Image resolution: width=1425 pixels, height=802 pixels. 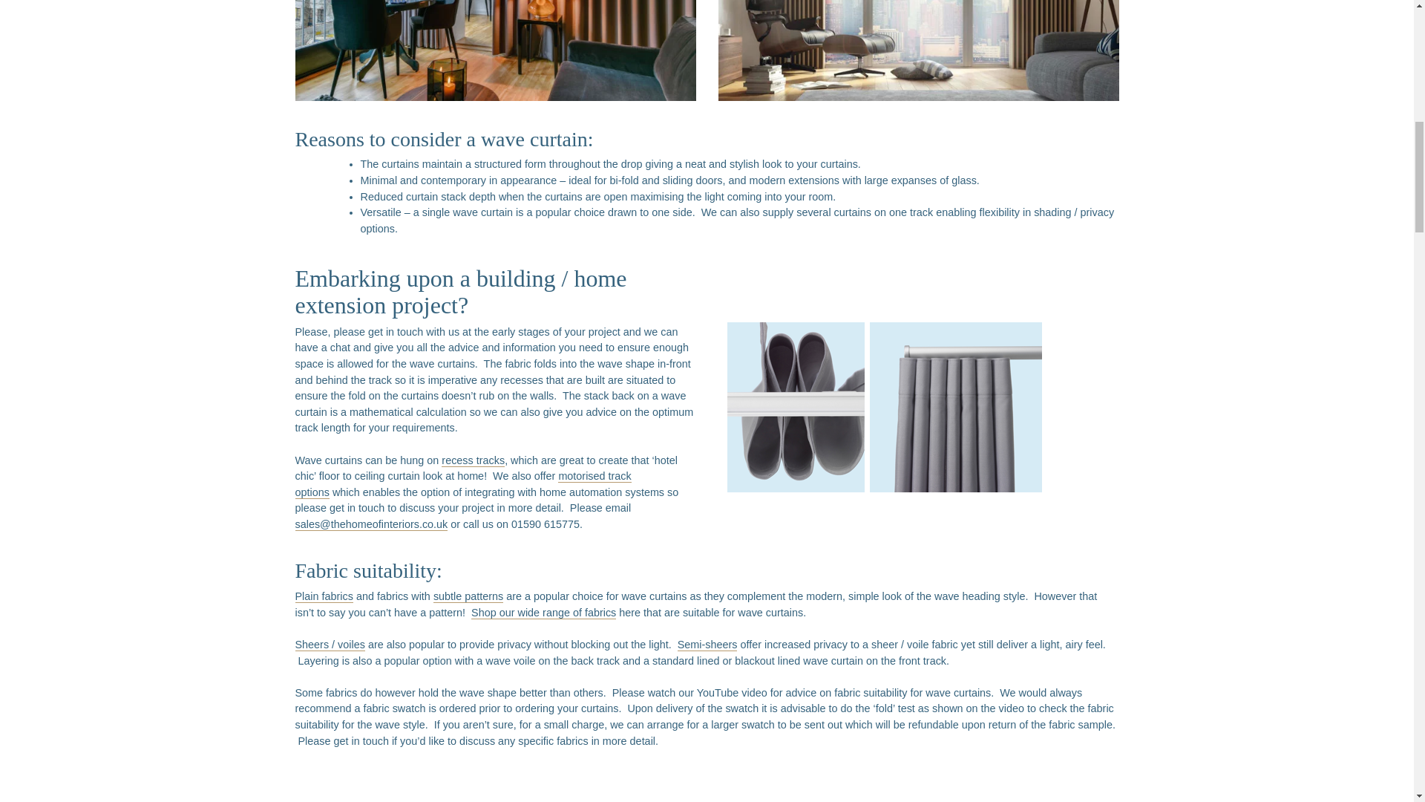 What do you see at coordinates (533, 784) in the screenshot?
I see `Fabric suitability for wave curtains` at bounding box center [533, 784].